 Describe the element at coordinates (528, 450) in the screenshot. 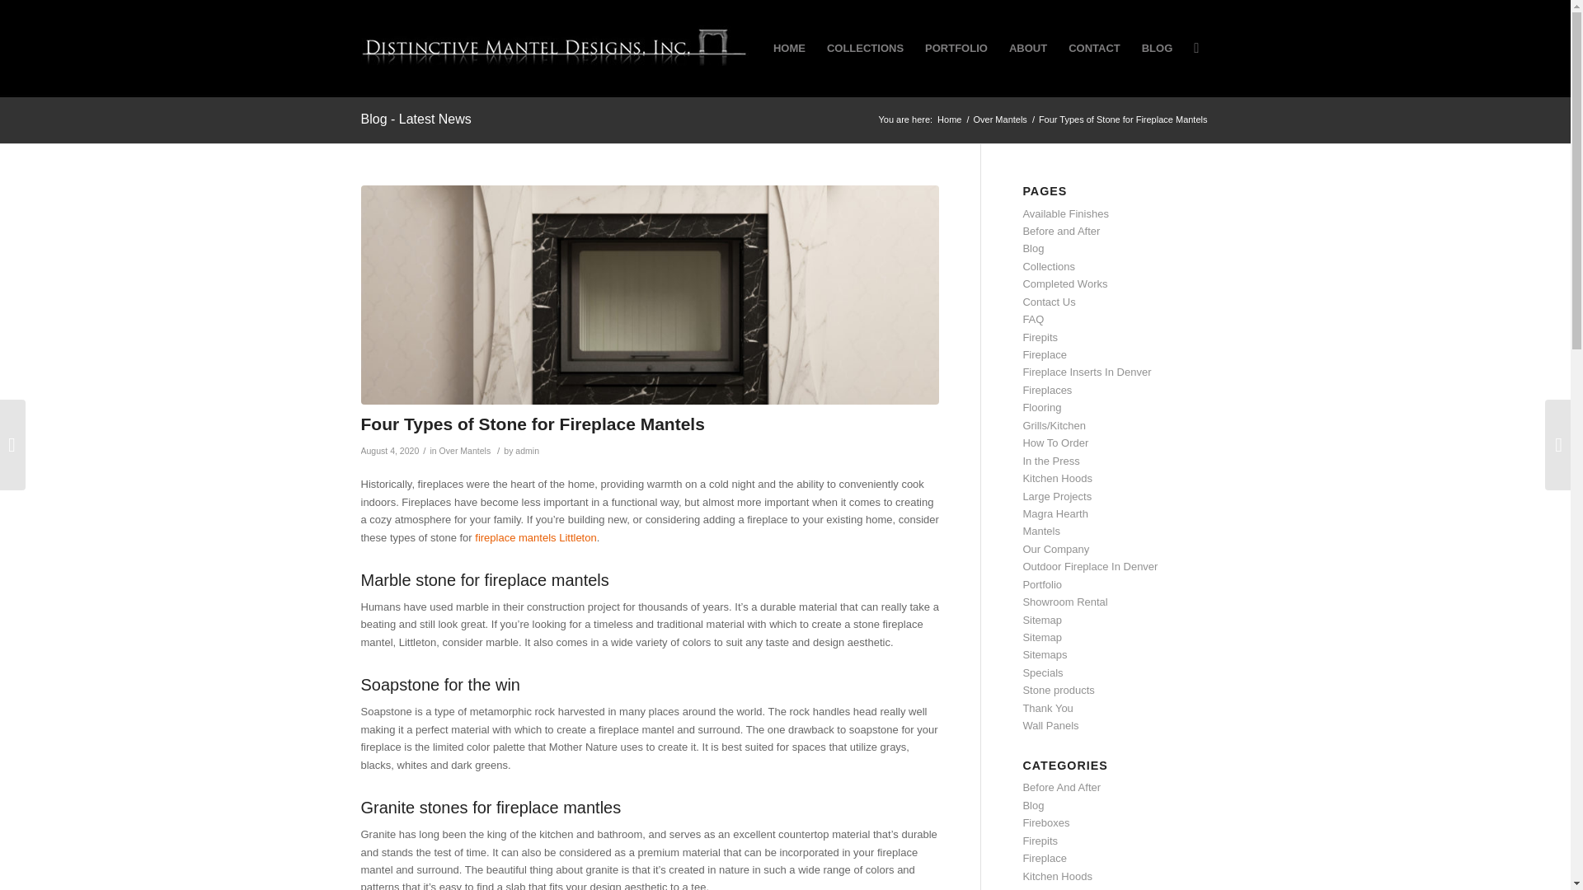

I see `admin` at that location.